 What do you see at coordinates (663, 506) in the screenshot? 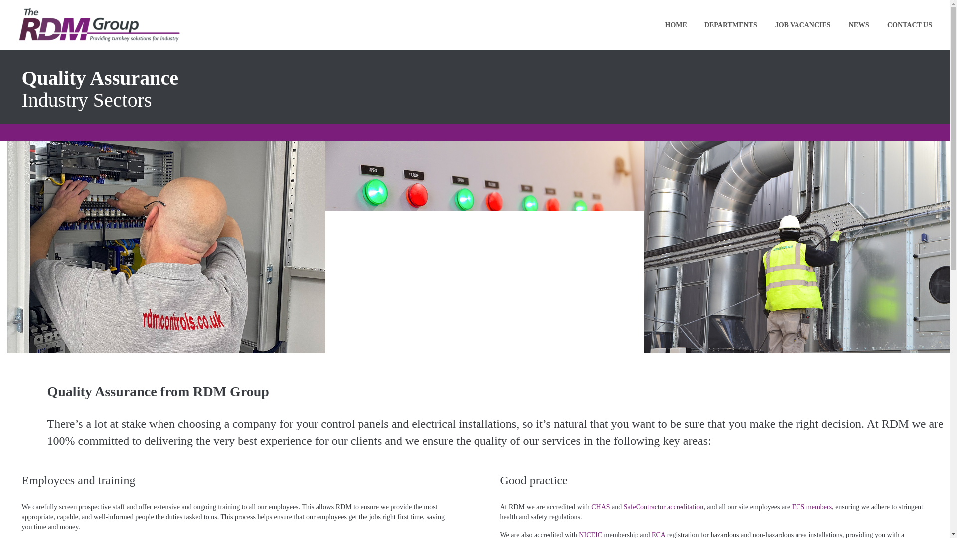
I see `SafeContractor accreditation` at bounding box center [663, 506].